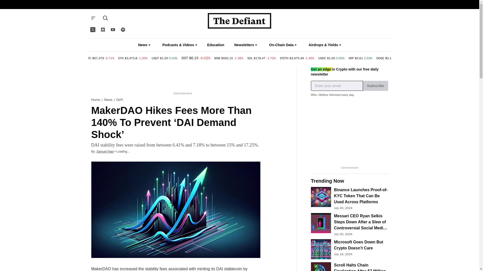  Describe the element at coordinates (144, 45) in the screenshot. I see `News` at that location.